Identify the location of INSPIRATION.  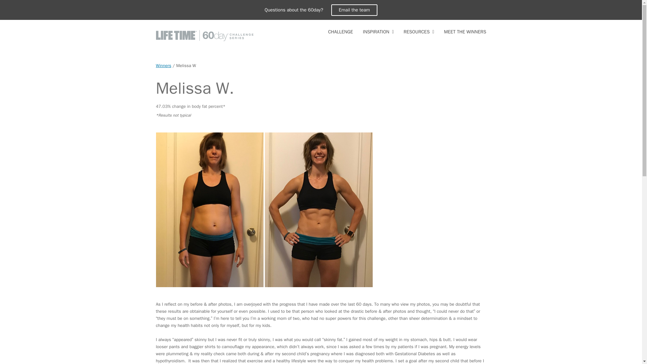
(378, 32).